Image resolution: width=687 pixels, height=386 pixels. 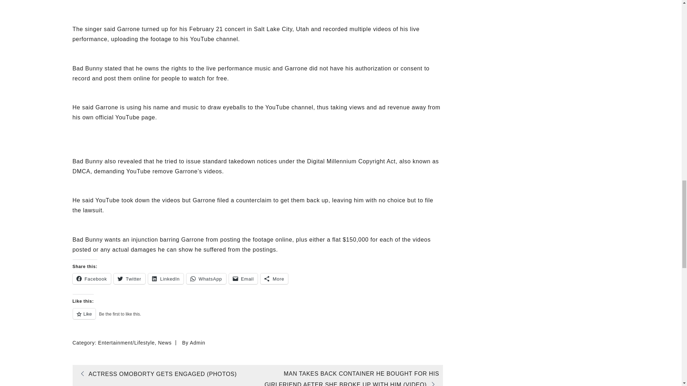 What do you see at coordinates (243, 278) in the screenshot?
I see `Click to email a link to a friend` at bounding box center [243, 278].